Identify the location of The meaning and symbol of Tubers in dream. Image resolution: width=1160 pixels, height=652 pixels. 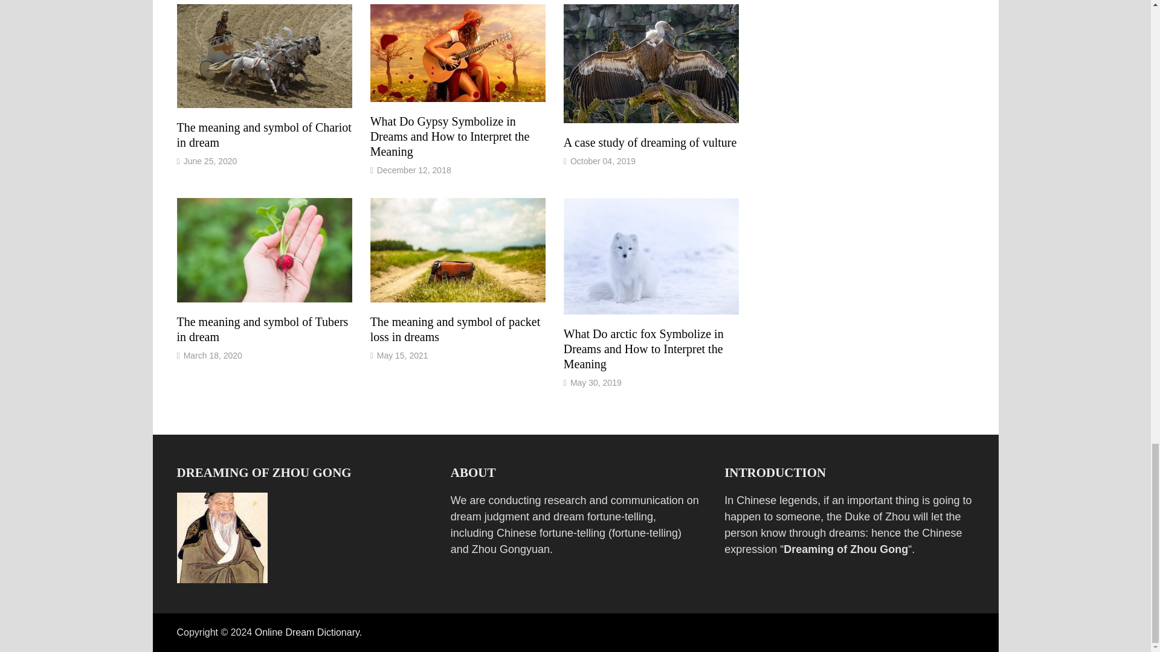
(262, 329).